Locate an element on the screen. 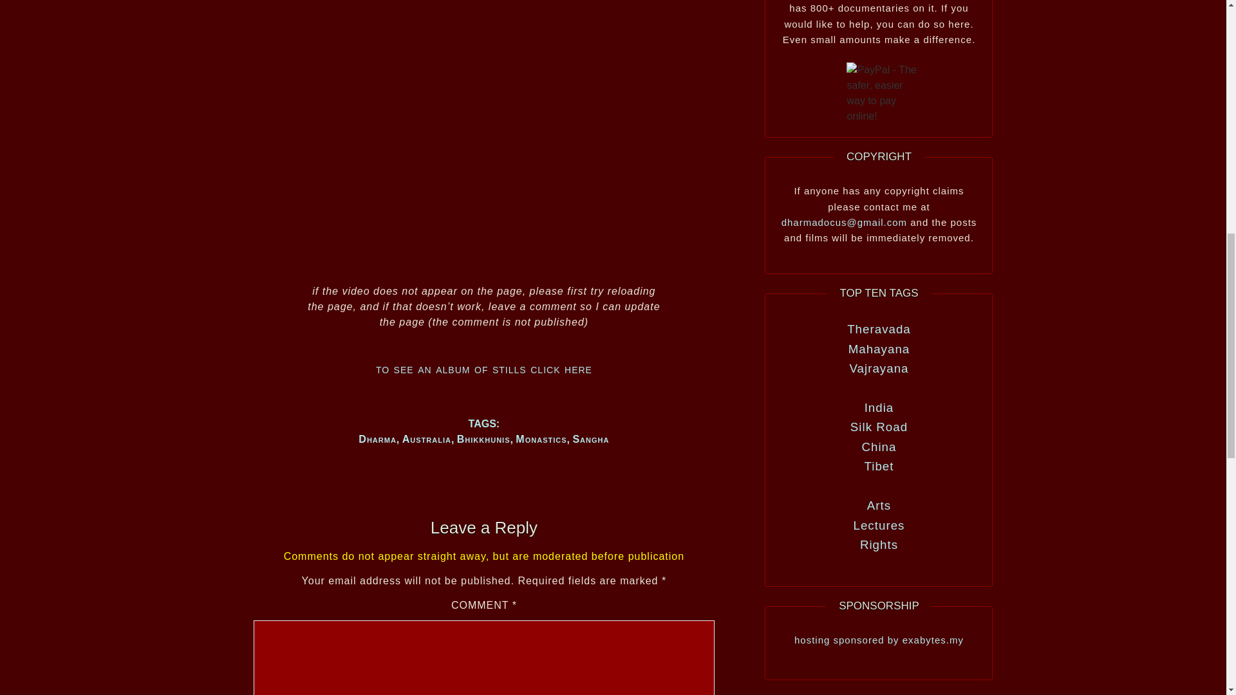 This screenshot has height=695, width=1236. Rights is located at coordinates (879, 544).